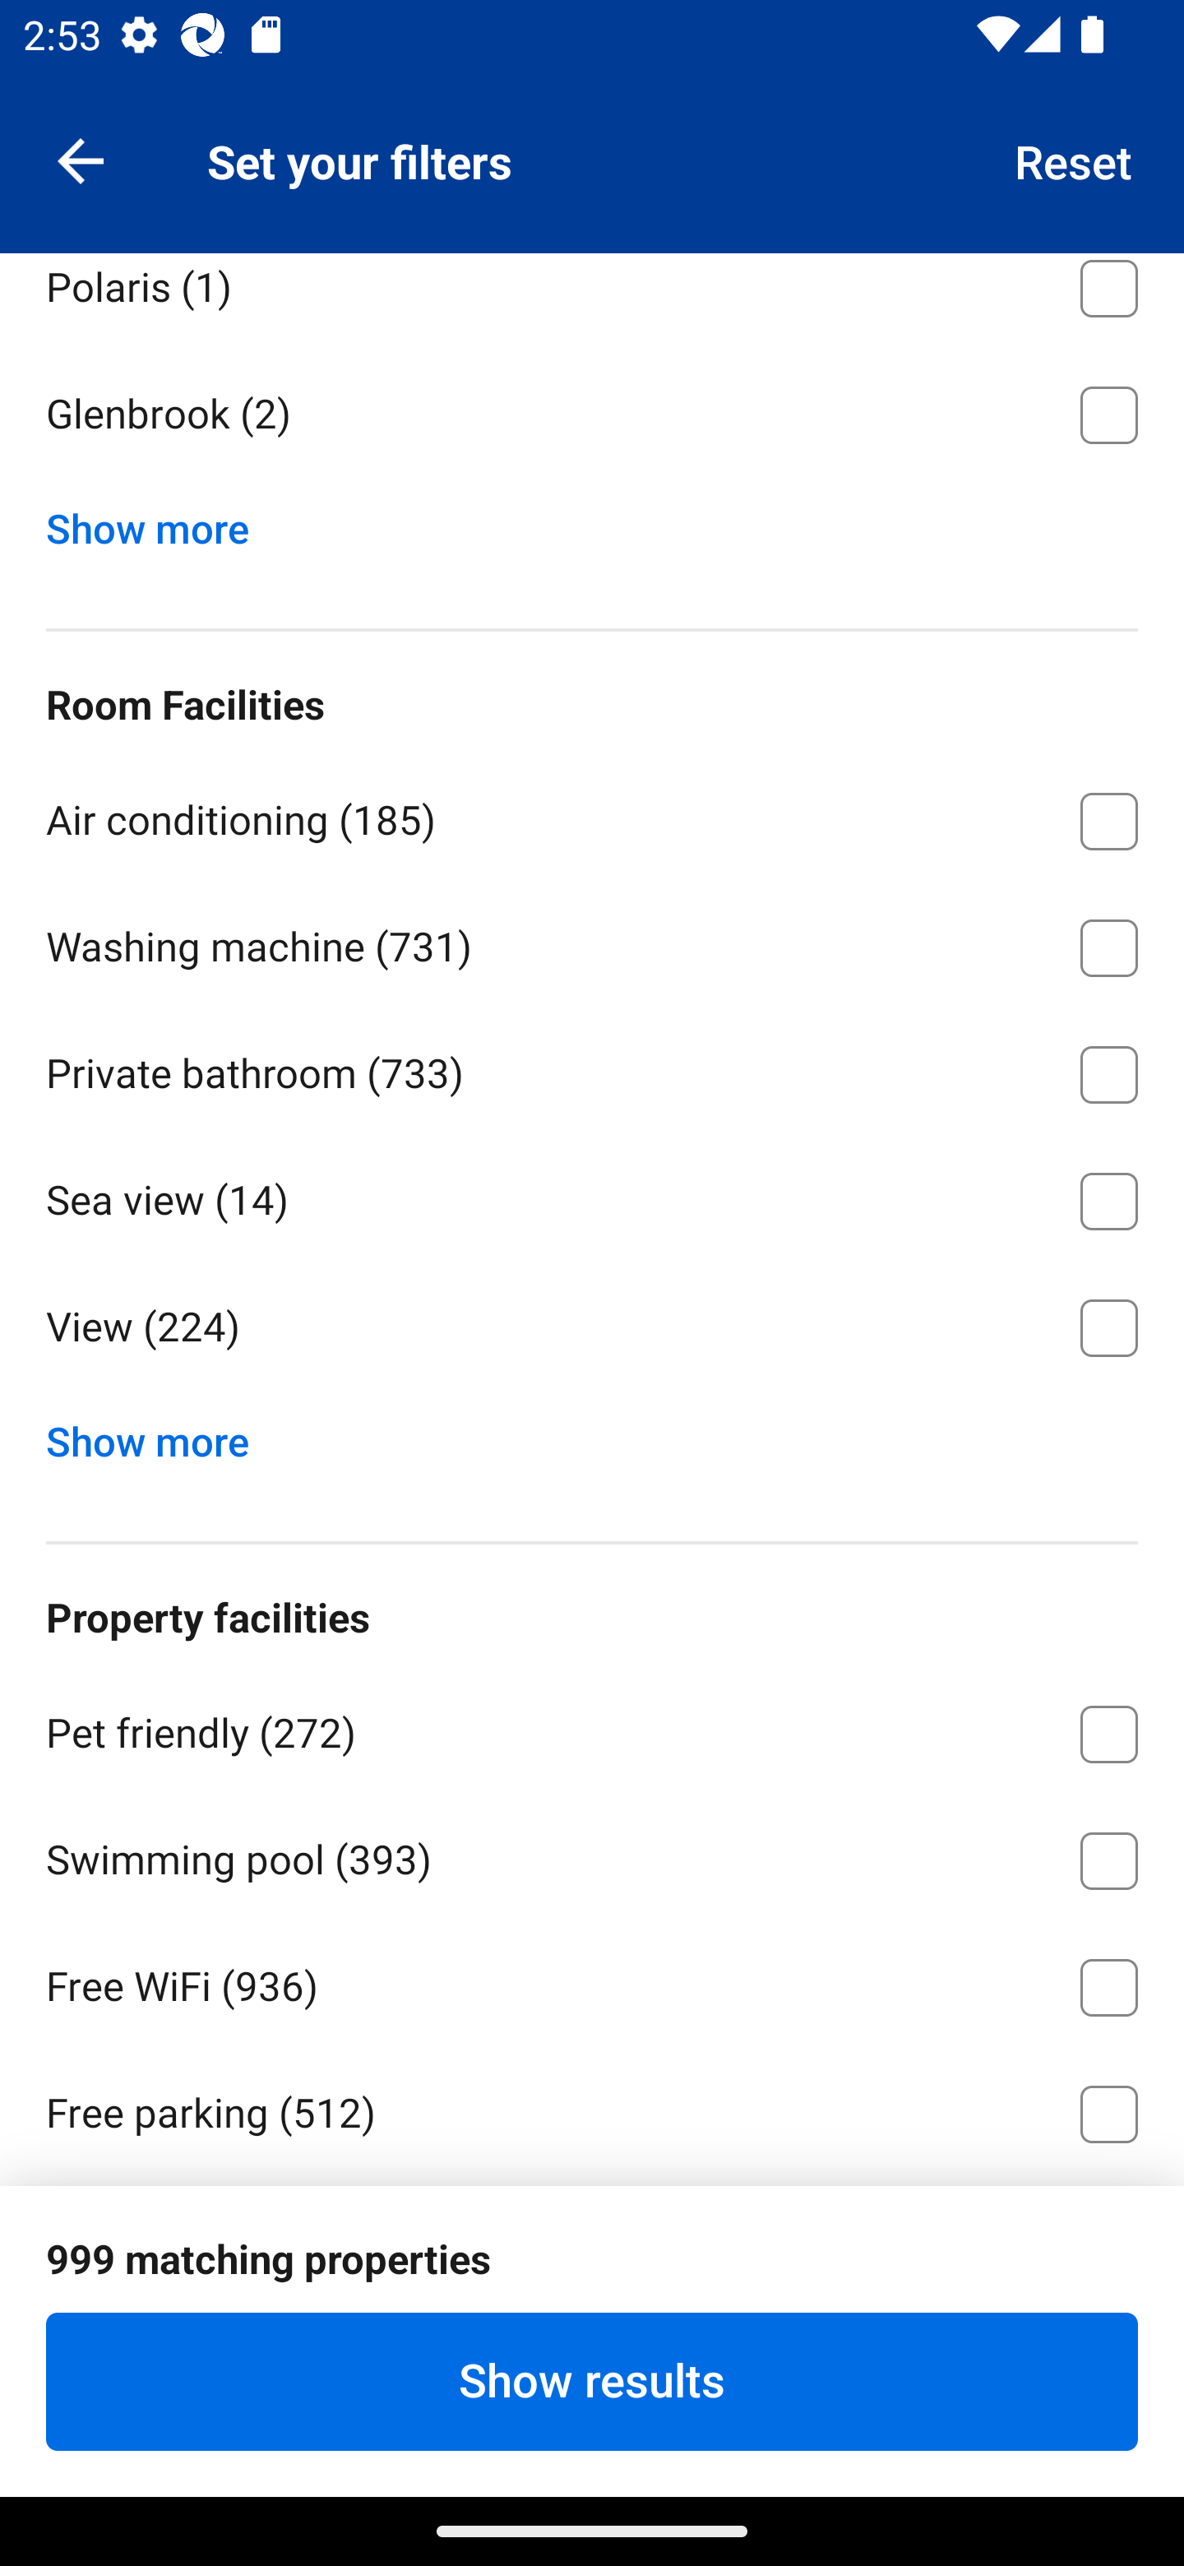  Describe the element at coordinates (160, 1435) in the screenshot. I see `Show more` at that location.